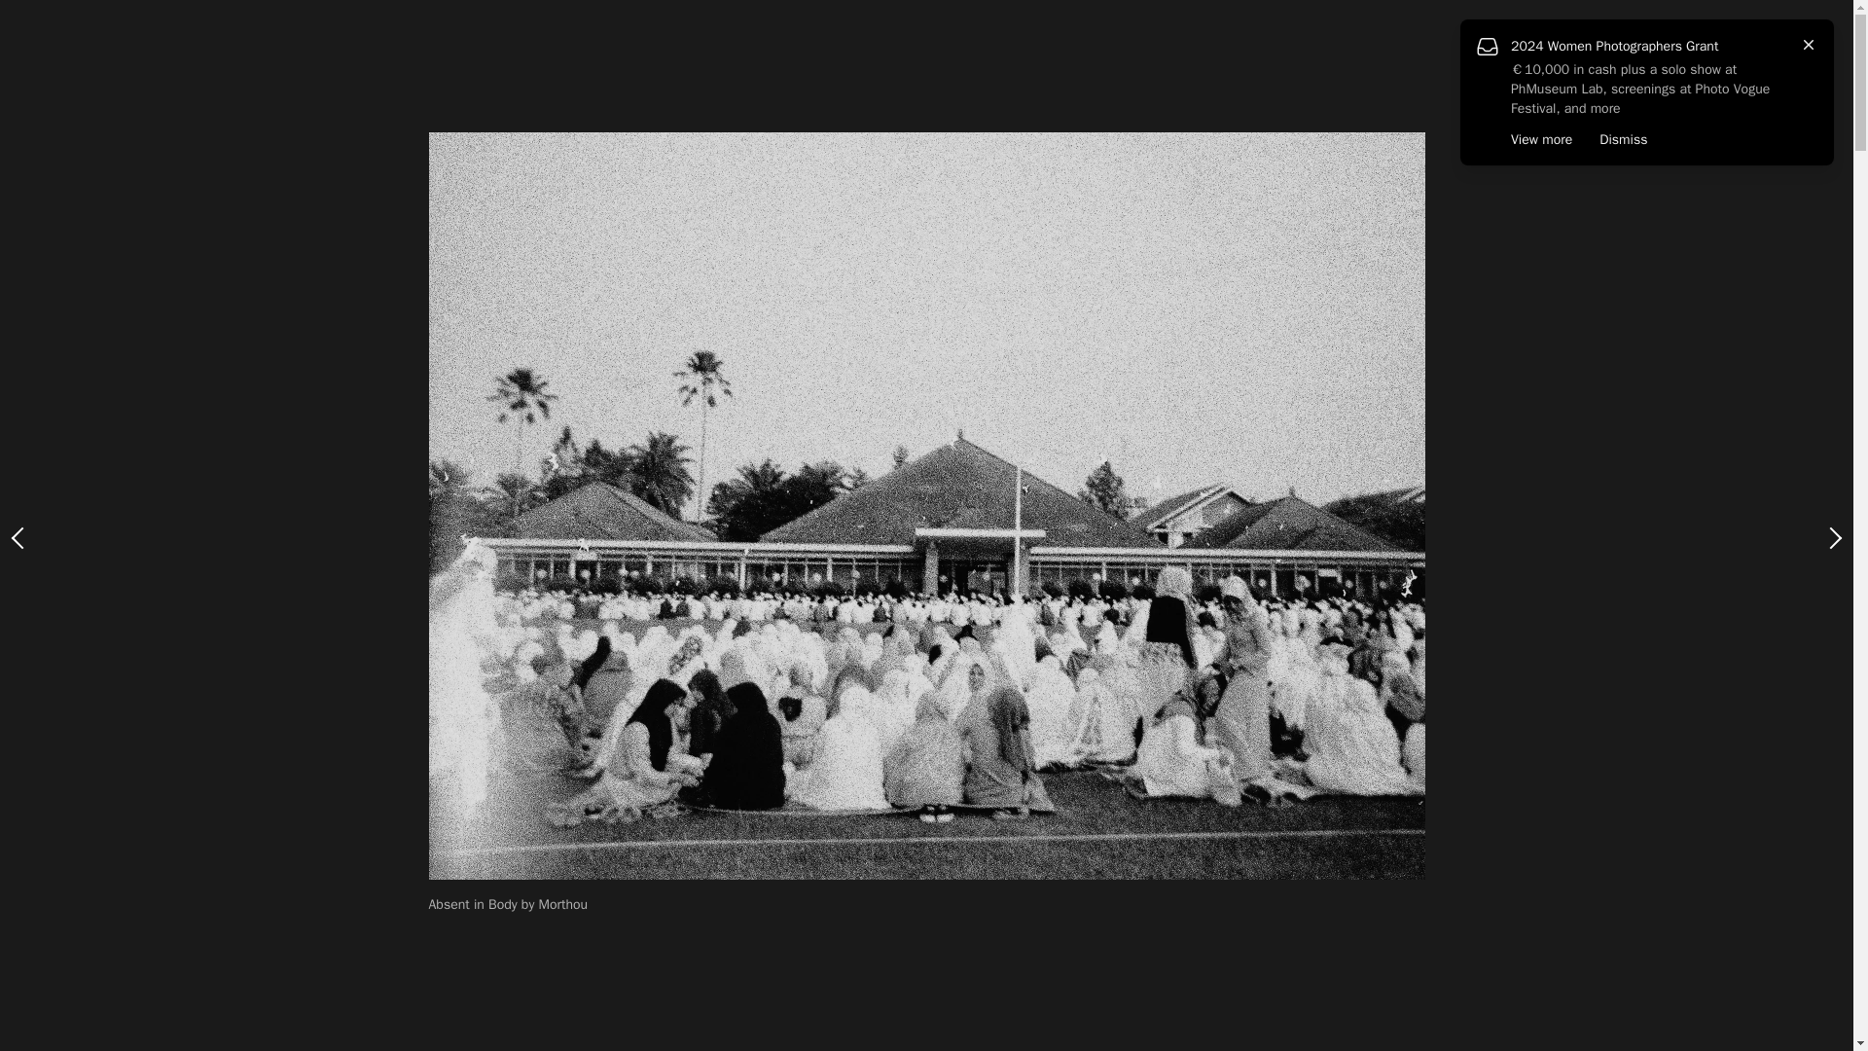 The width and height of the screenshot is (1868, 1051). What do you see at coordinates (1621, 80) in the screenshot?
I see `Grid` at bounding box center [1621, 80].